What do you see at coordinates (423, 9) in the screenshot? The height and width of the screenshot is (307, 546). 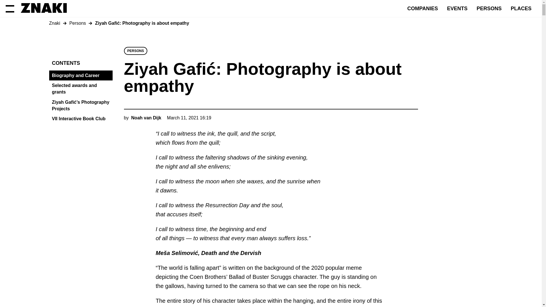 I see `COMPANIES` at bounding box center [423, 9].